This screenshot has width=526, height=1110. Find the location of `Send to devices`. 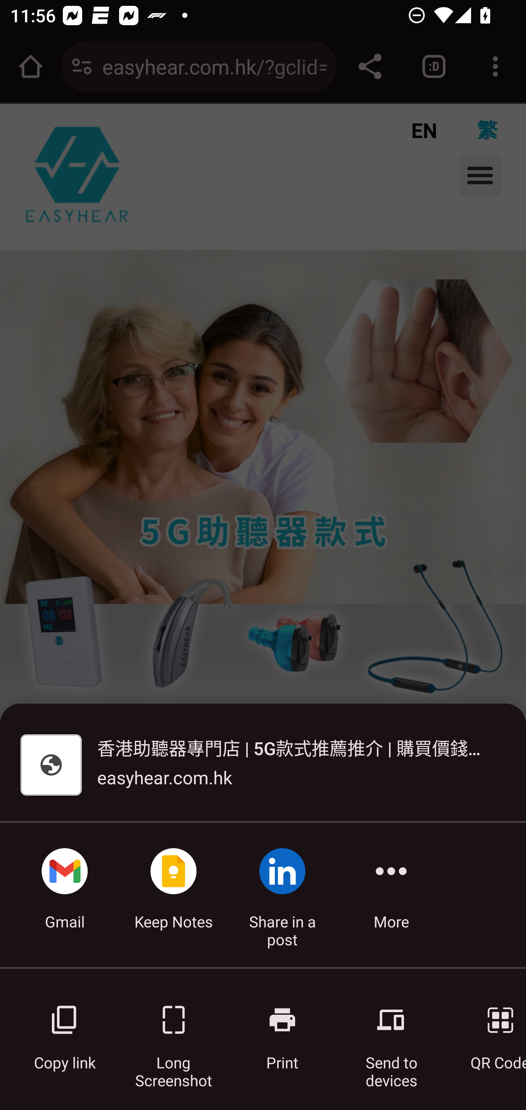

Send to devices is located at coordinates (391, 1030).